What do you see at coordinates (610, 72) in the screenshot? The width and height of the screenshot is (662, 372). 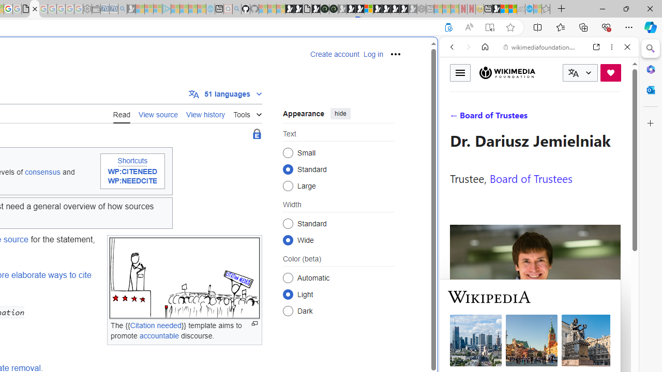 I see `Donate now` at bounding box center [610, 72].